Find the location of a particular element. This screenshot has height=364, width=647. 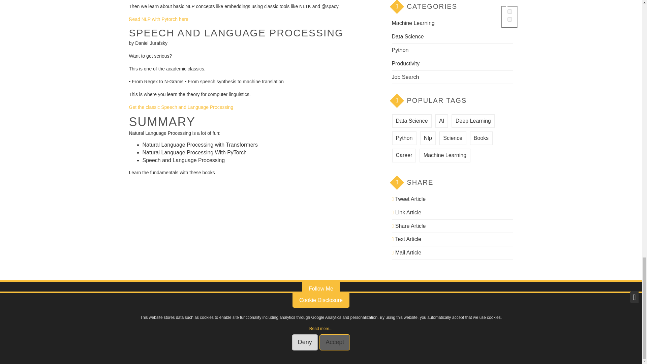

Sub to Me! is located at coordinates (339, 313).